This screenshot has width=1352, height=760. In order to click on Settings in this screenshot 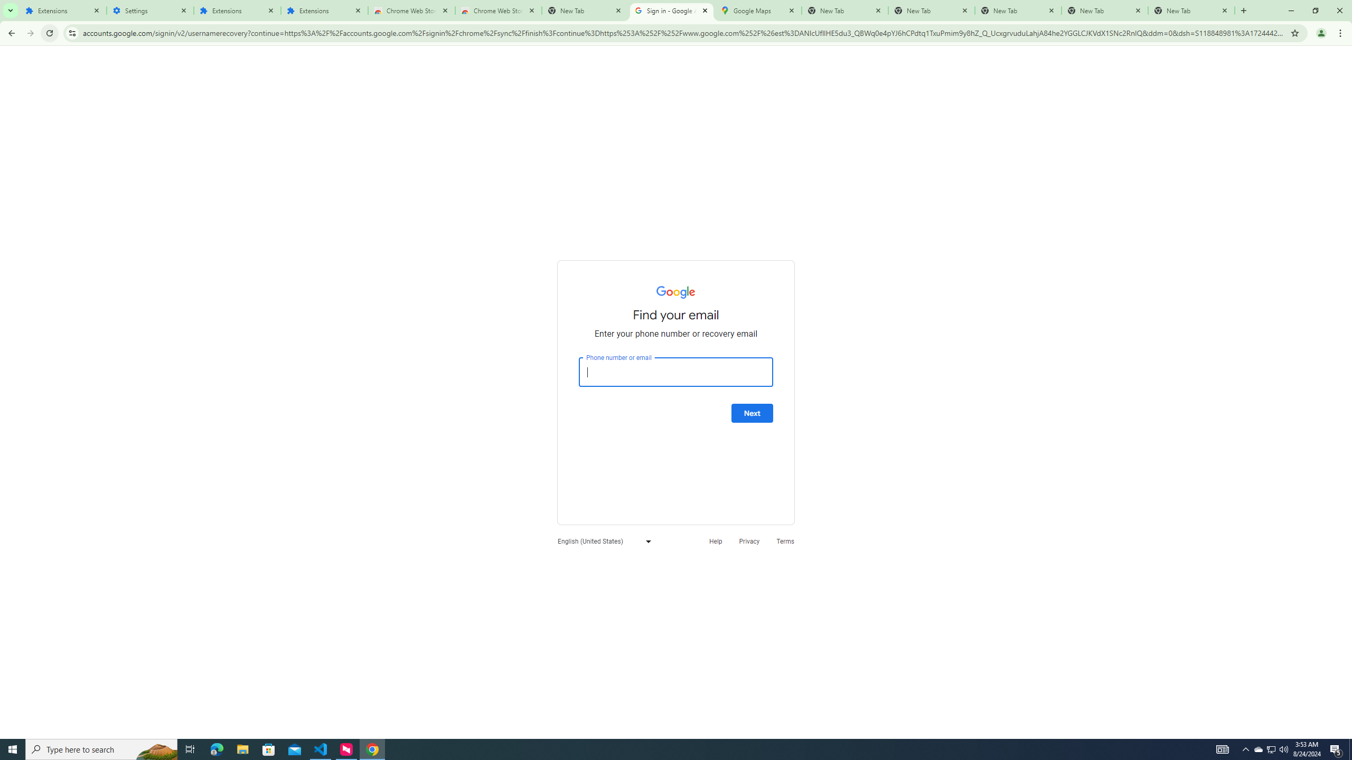, I will do `click(150, 11)`.